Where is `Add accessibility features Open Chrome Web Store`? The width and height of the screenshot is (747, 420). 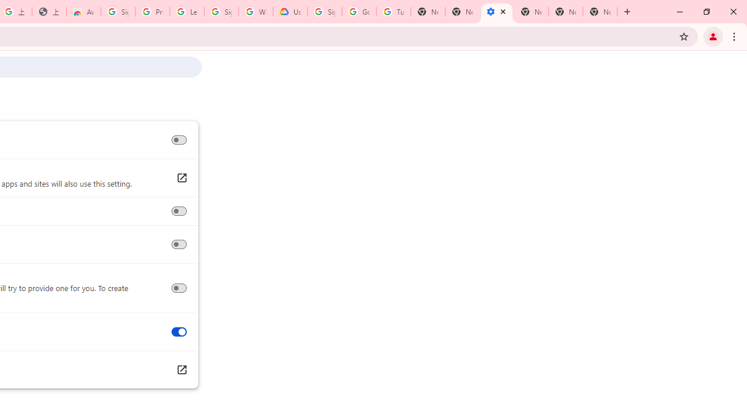 Add accessibility features Open Chrome Web Store is located at coordinates (181, 370).